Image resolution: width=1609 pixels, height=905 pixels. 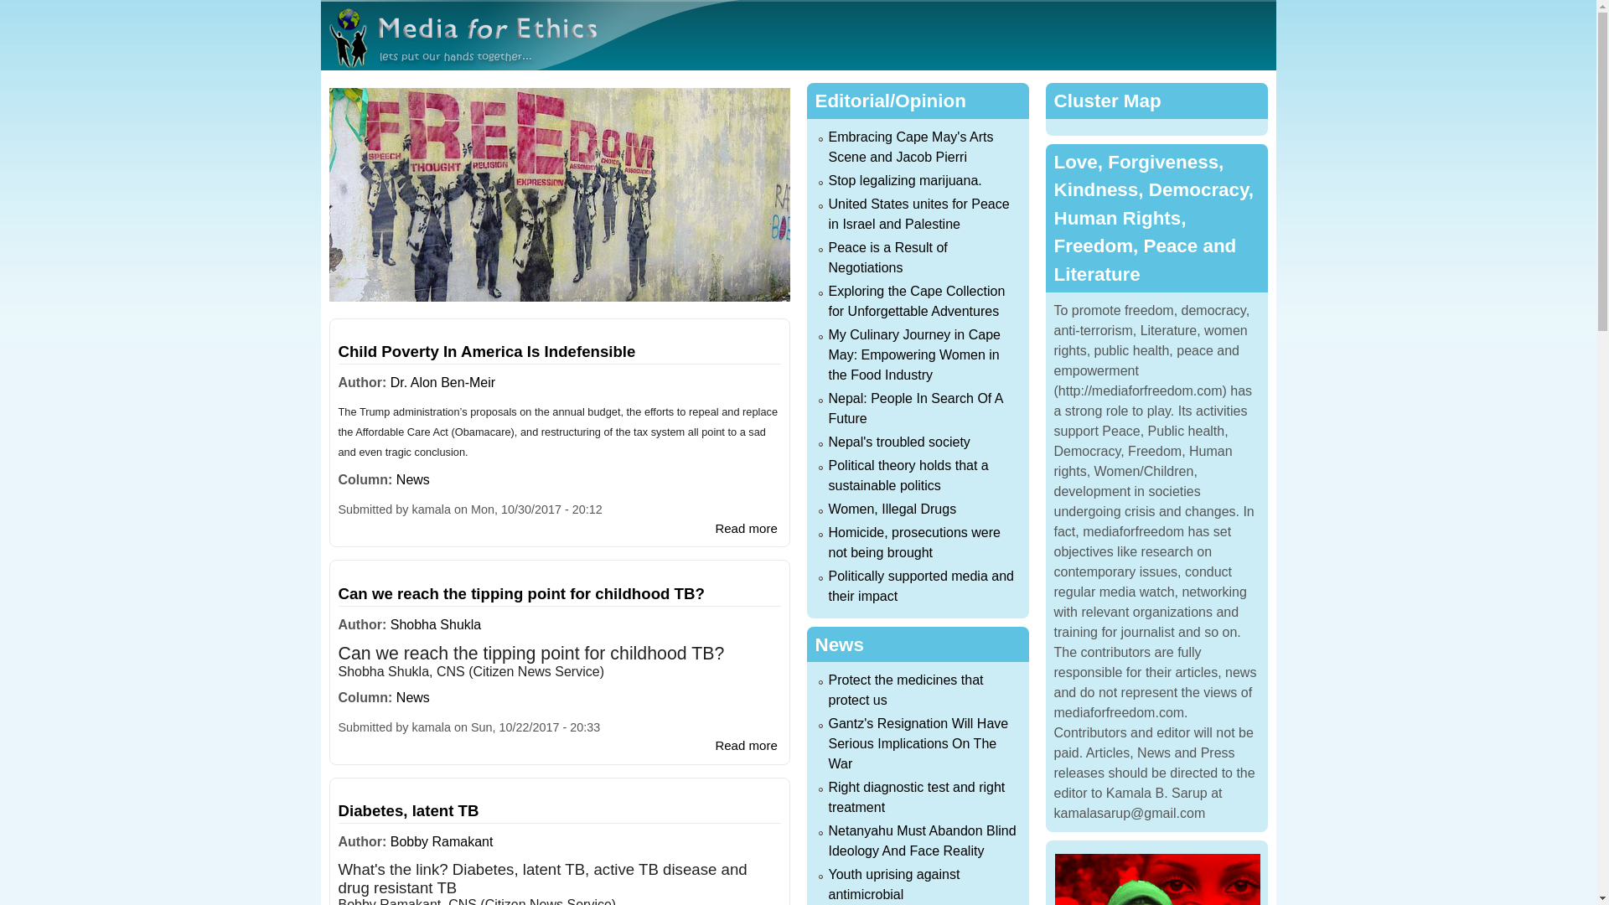 What do you see at coordinates (412, 697) in the screenshot?
I see `News` at bounding box center [412, 697].